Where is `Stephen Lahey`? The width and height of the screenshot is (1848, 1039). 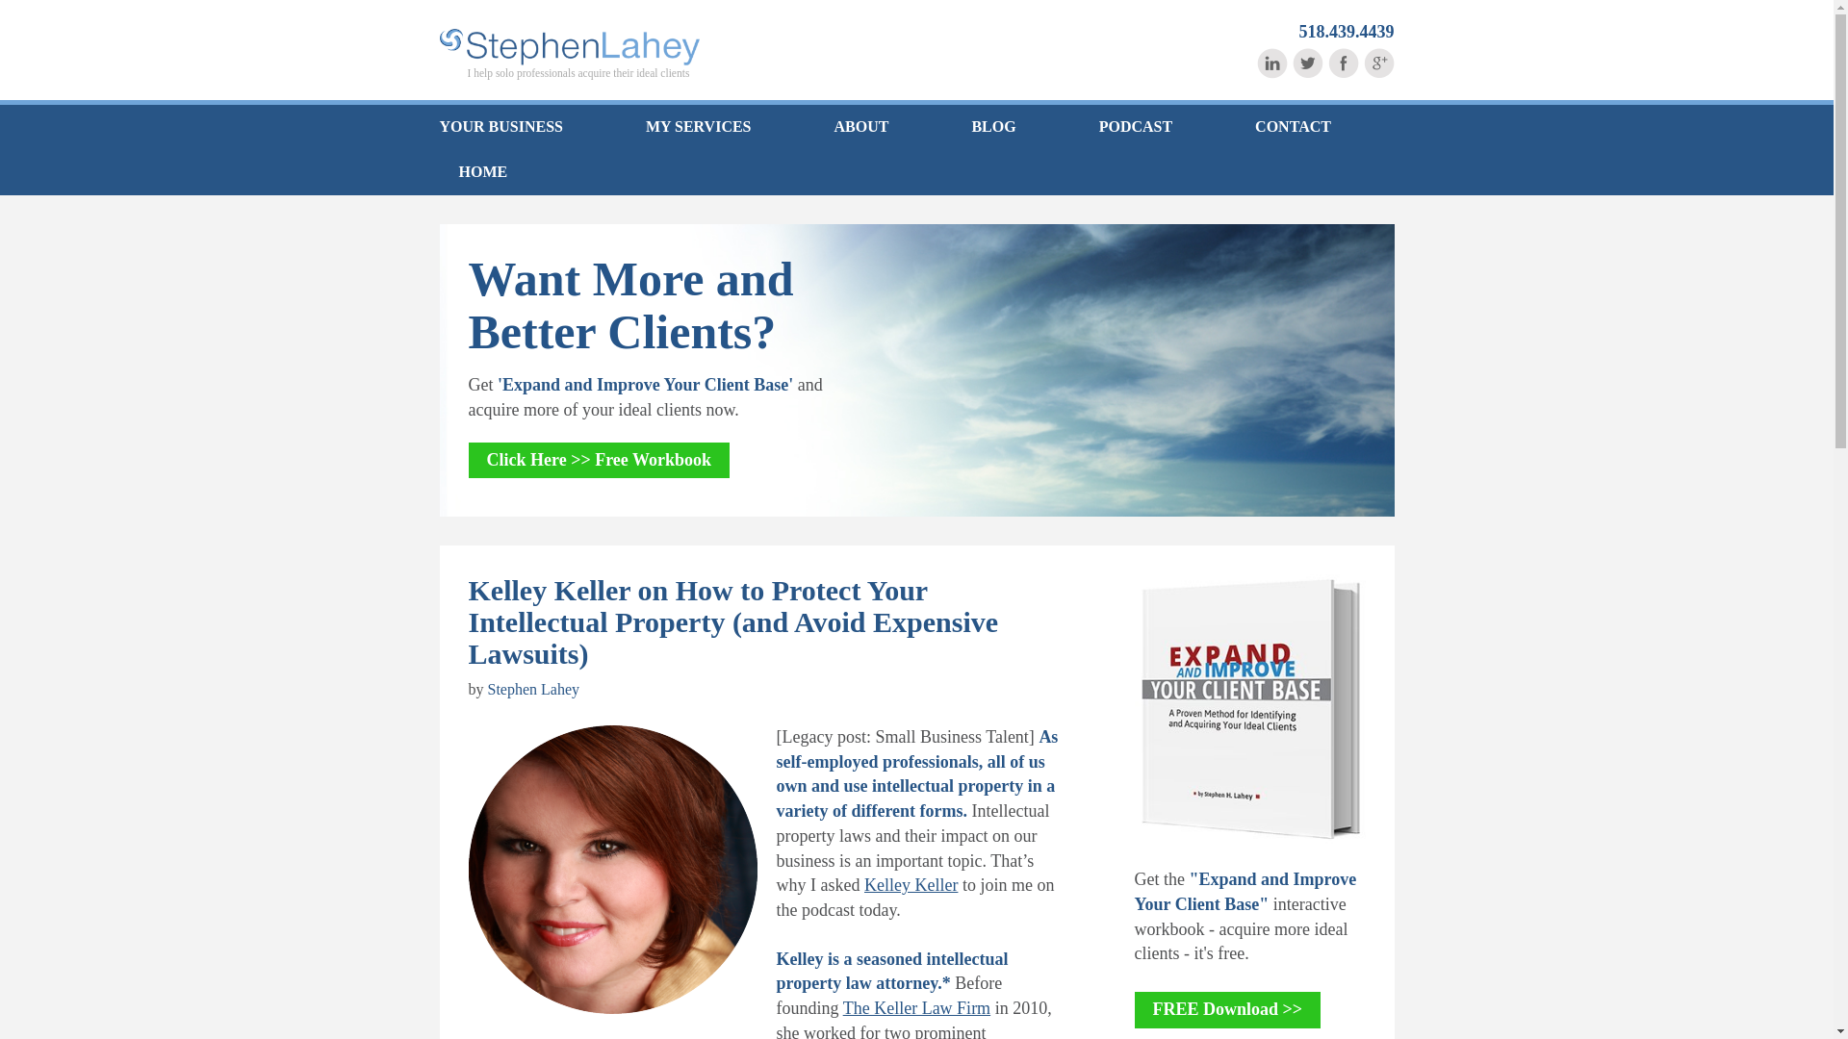 Stephen Lahey is located at coordinates (533, 689).